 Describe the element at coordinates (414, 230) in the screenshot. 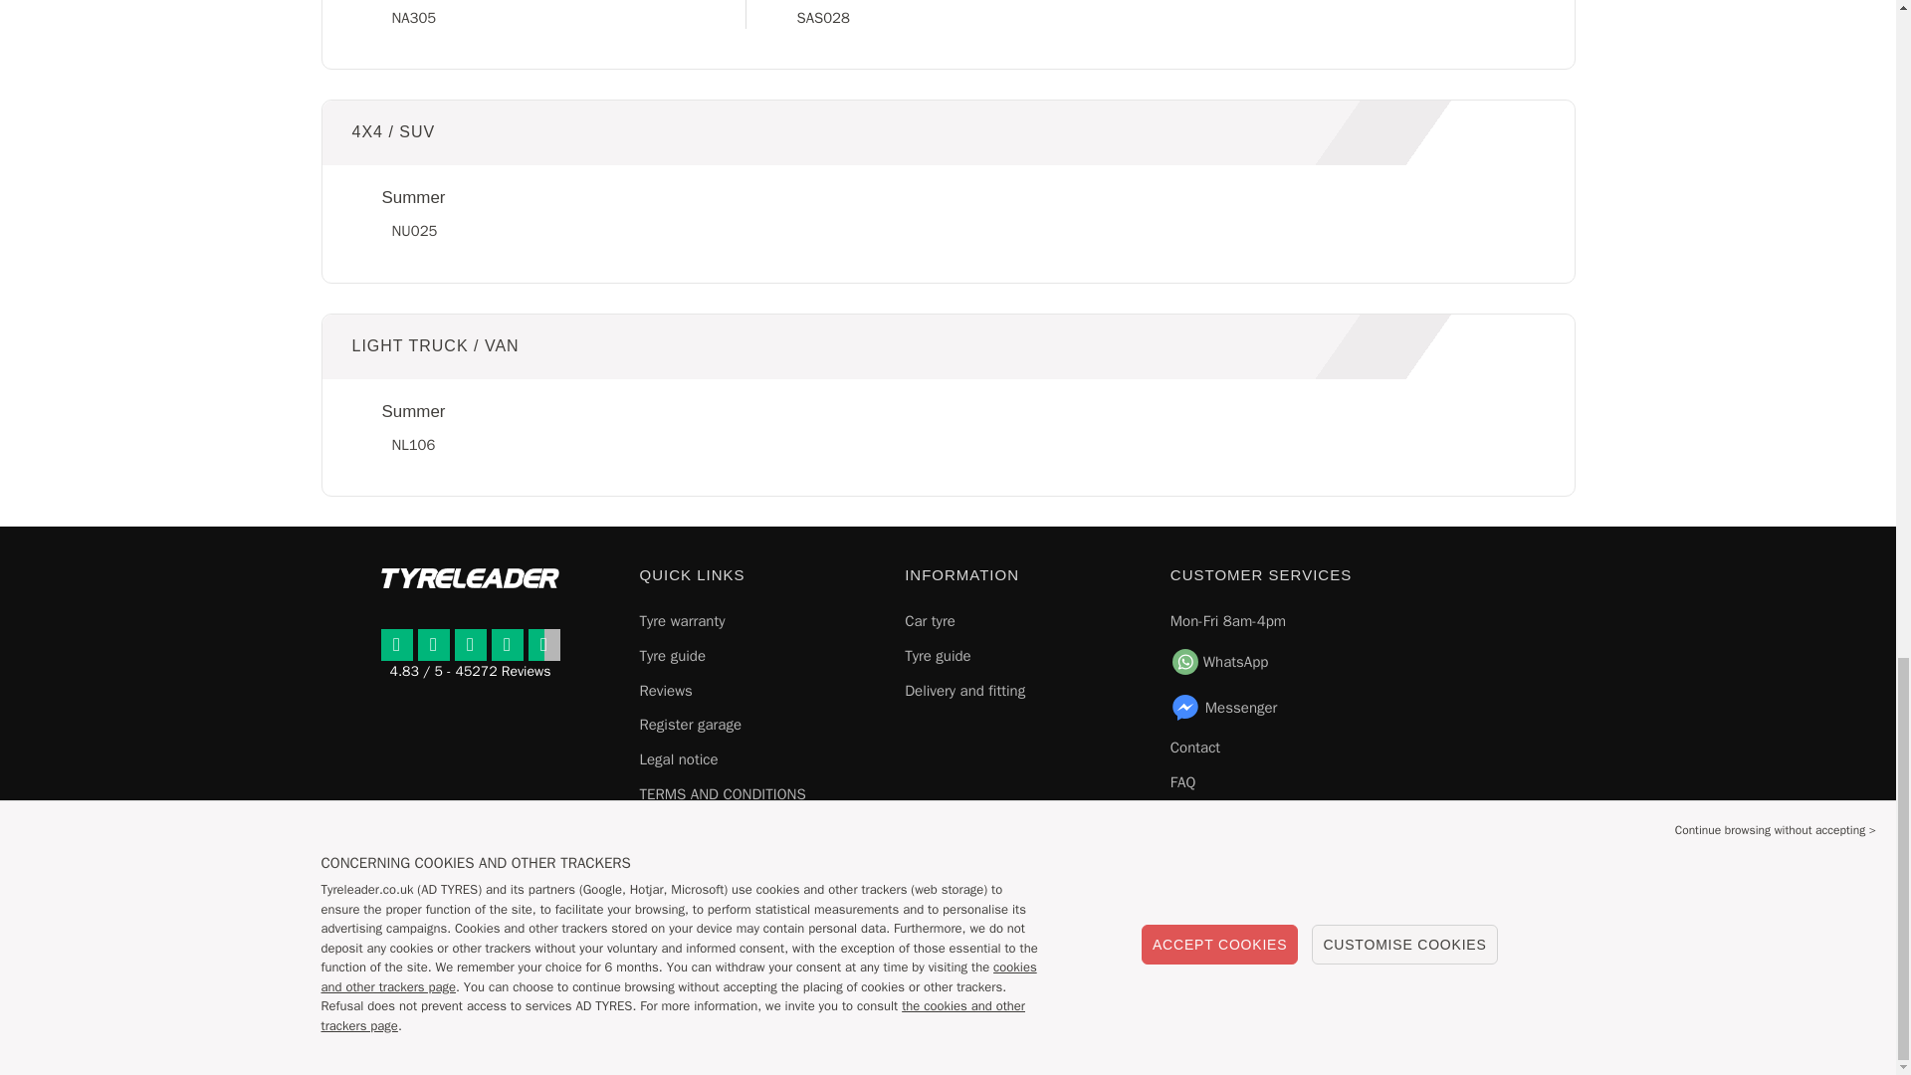

I see `NU025` at that location.